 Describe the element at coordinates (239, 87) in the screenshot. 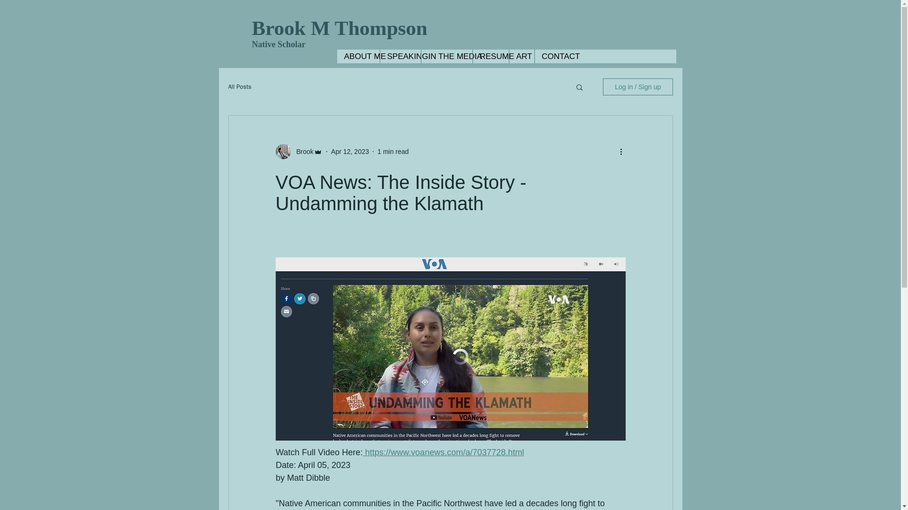

I see `All Posts` at that location.